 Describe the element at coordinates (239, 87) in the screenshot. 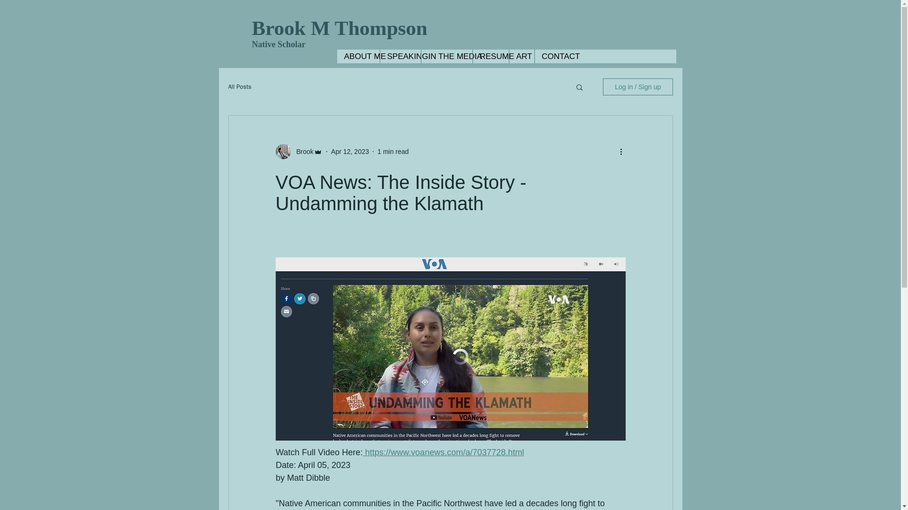

I see `All Posts` at that location.